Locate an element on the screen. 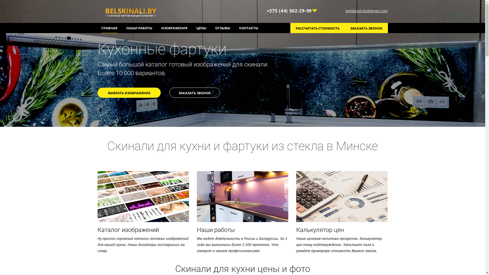  belskinali.by@gmail.com is located at coordinates (364, 11).